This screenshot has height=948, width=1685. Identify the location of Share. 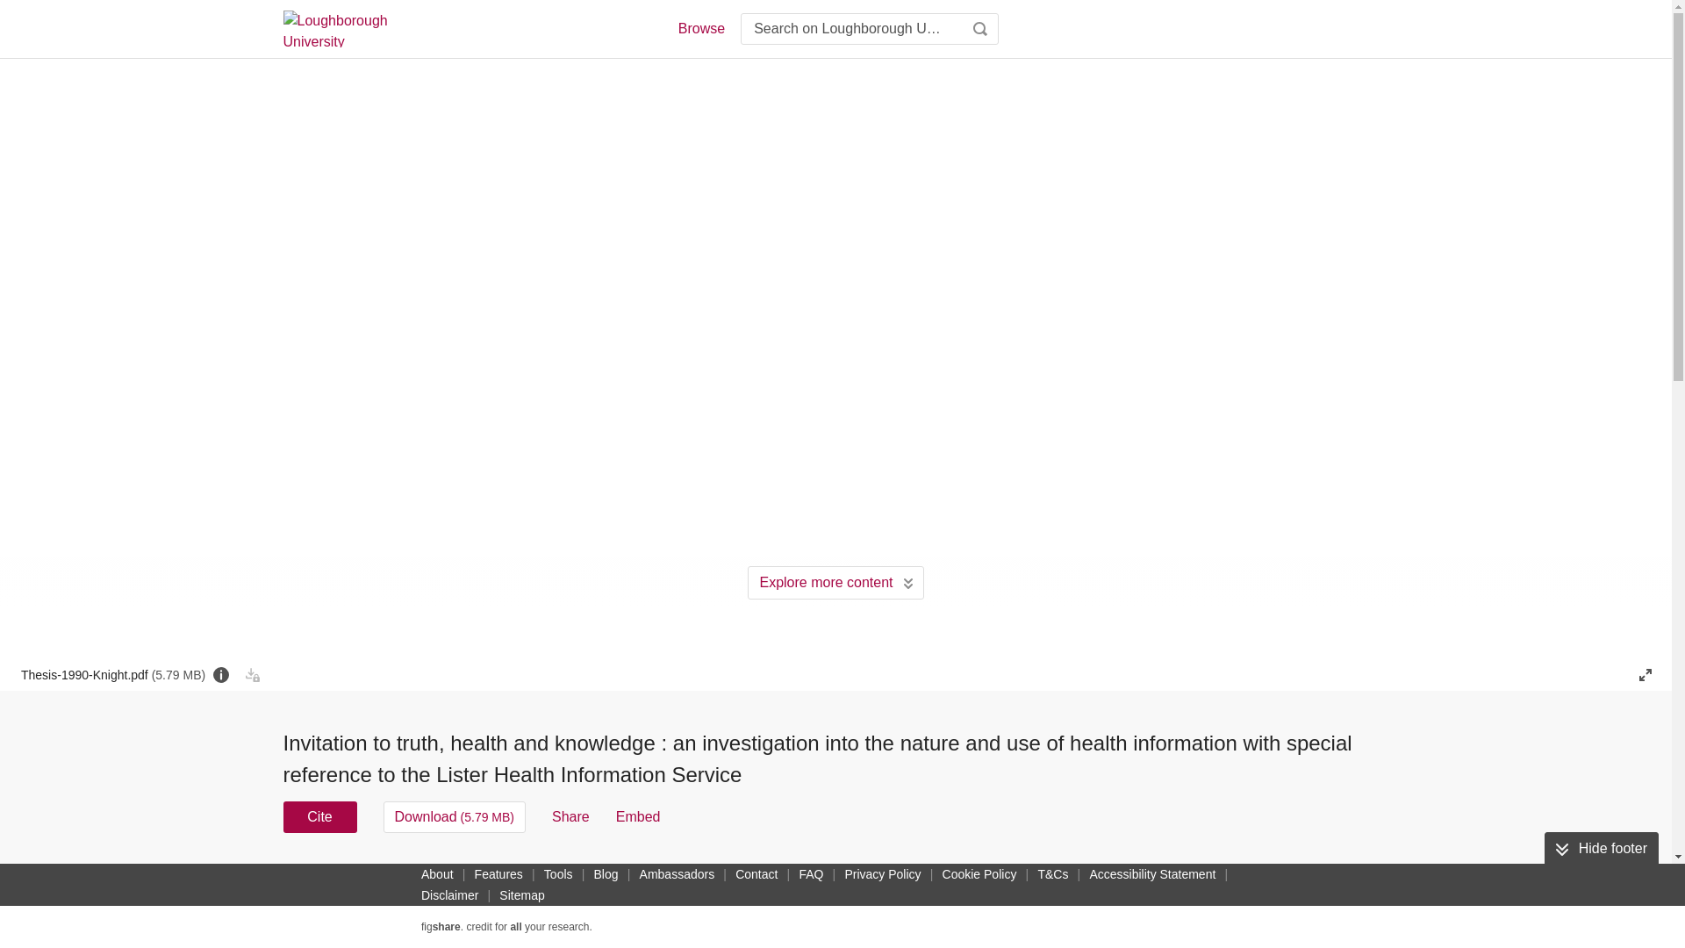
(570, 816).